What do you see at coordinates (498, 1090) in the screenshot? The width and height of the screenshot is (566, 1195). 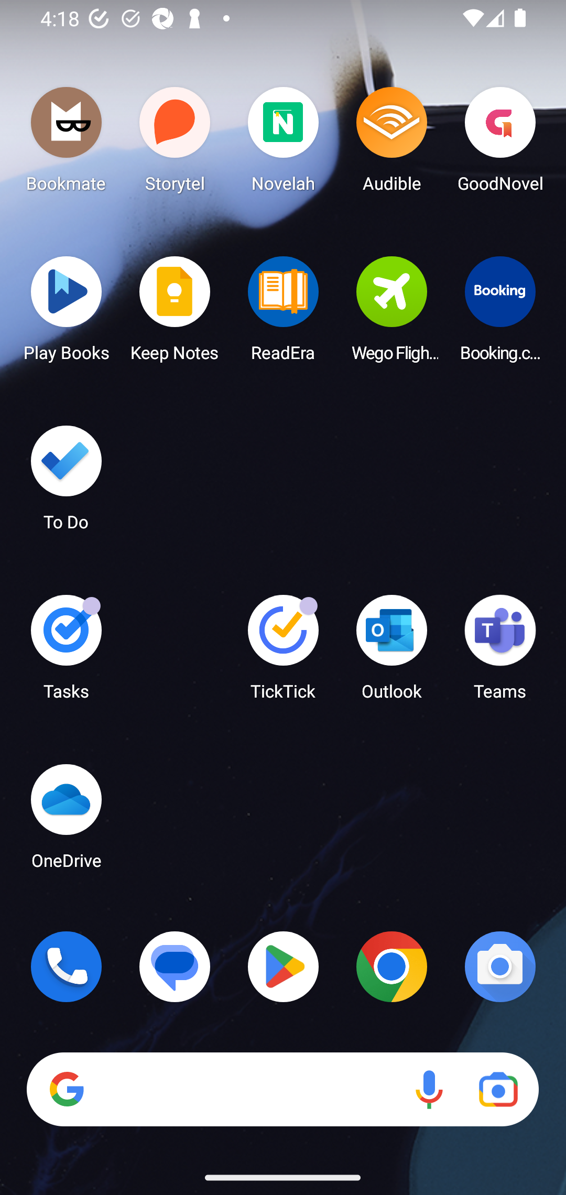 I see `Google Lens` at bounding box center [498, 1090].